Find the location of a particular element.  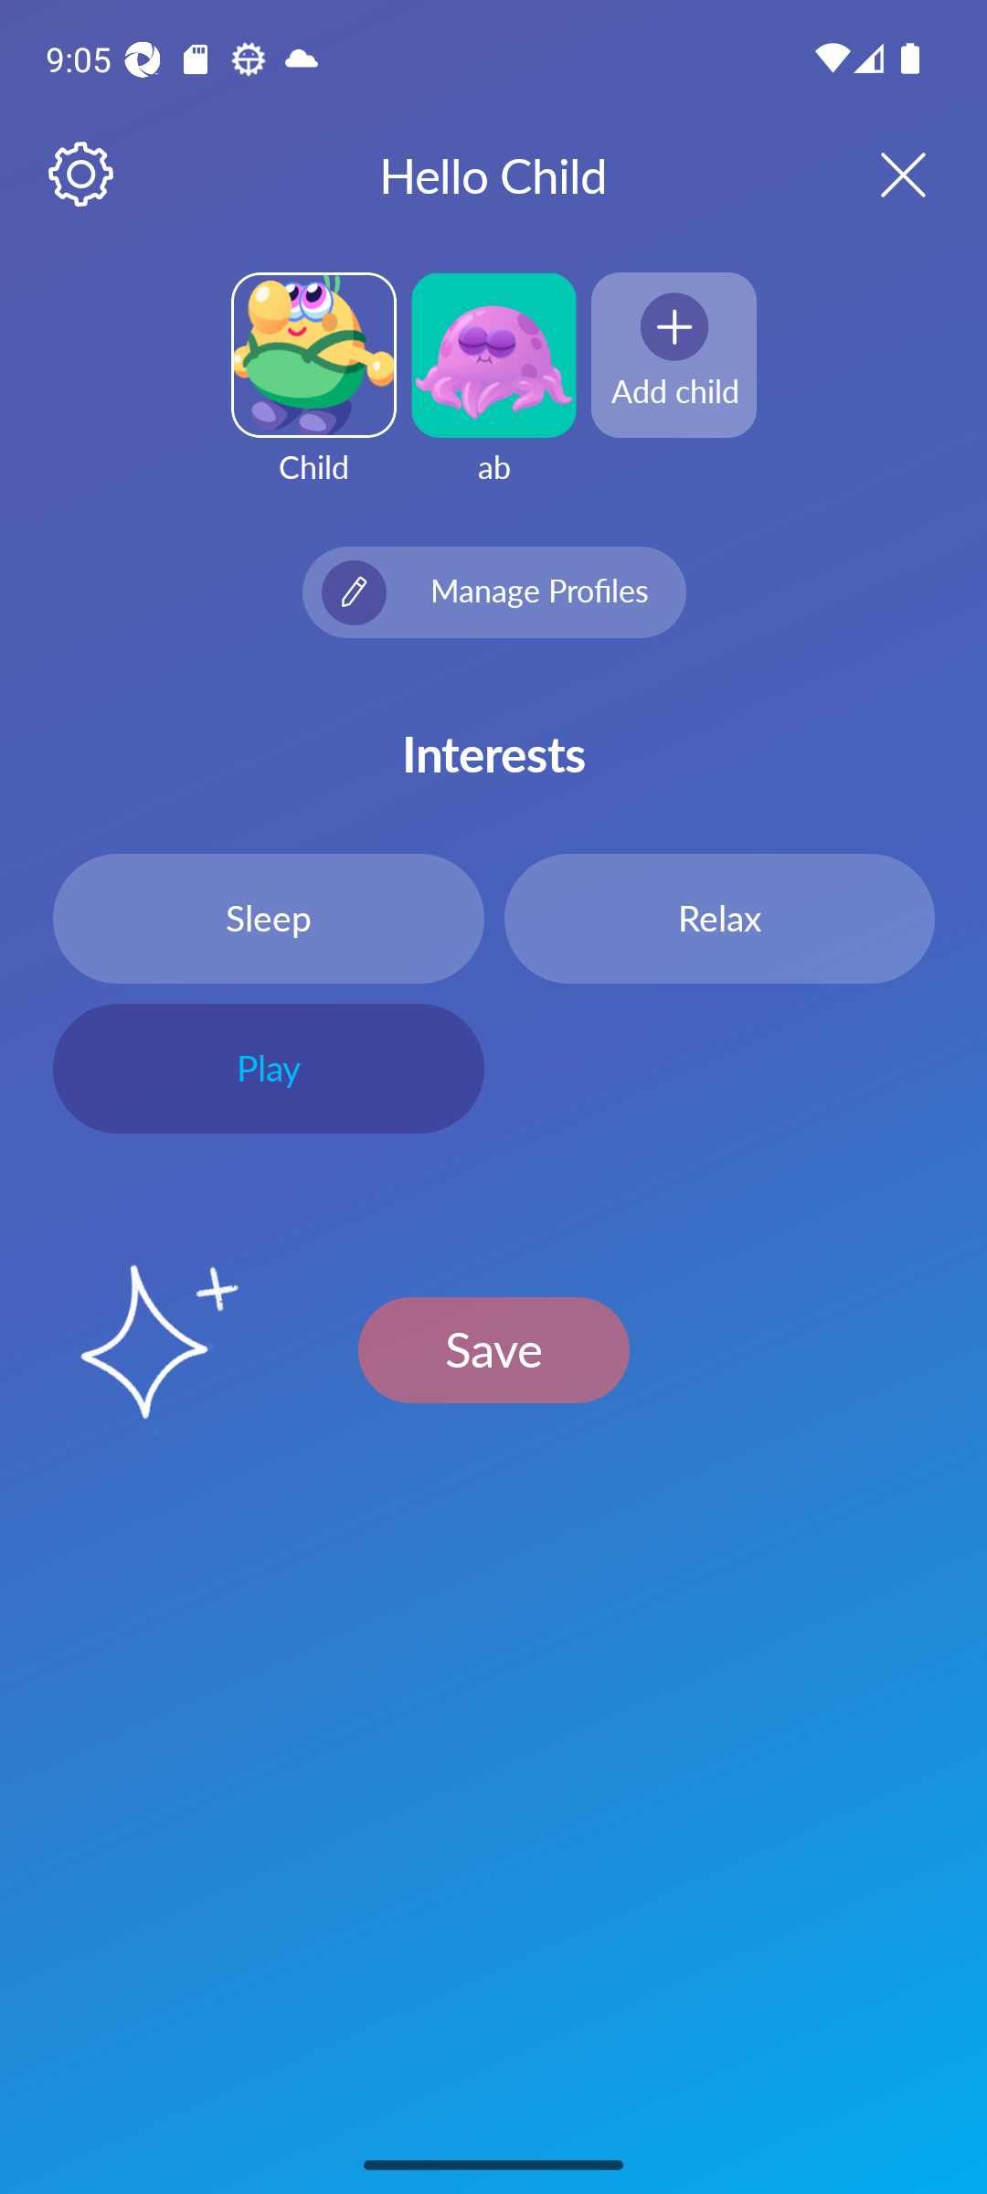

Relax is located at coordinates (718, 918).